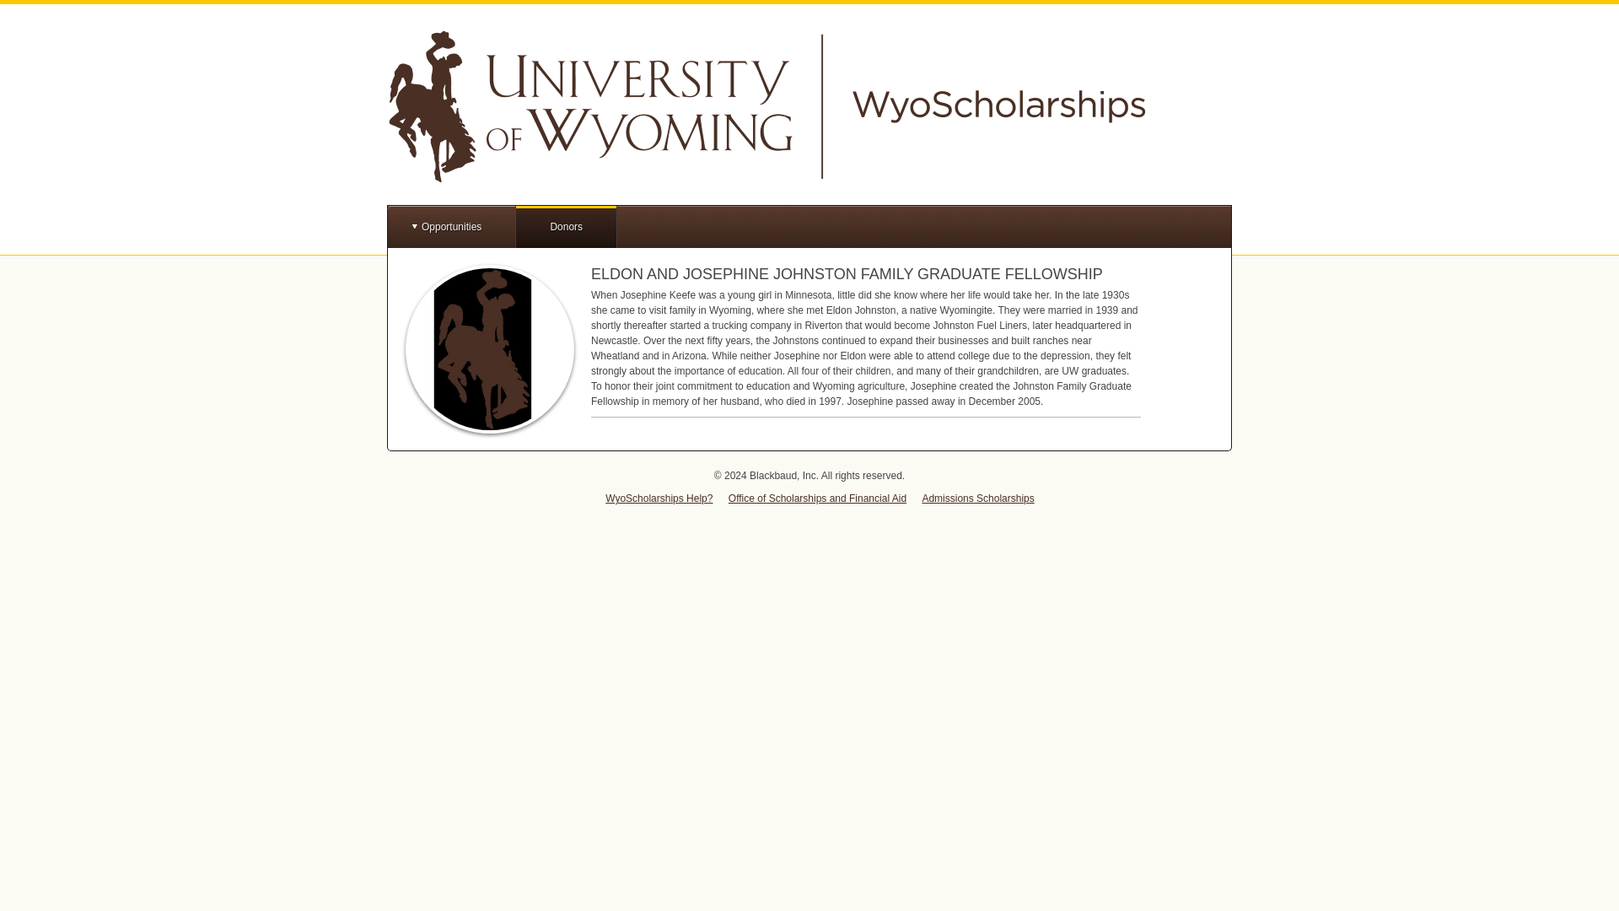 The image size is (1619, 911). Describe the element at coordinates (977, 499) in the screenshot. I see `Admissions Scholarships` at that location.